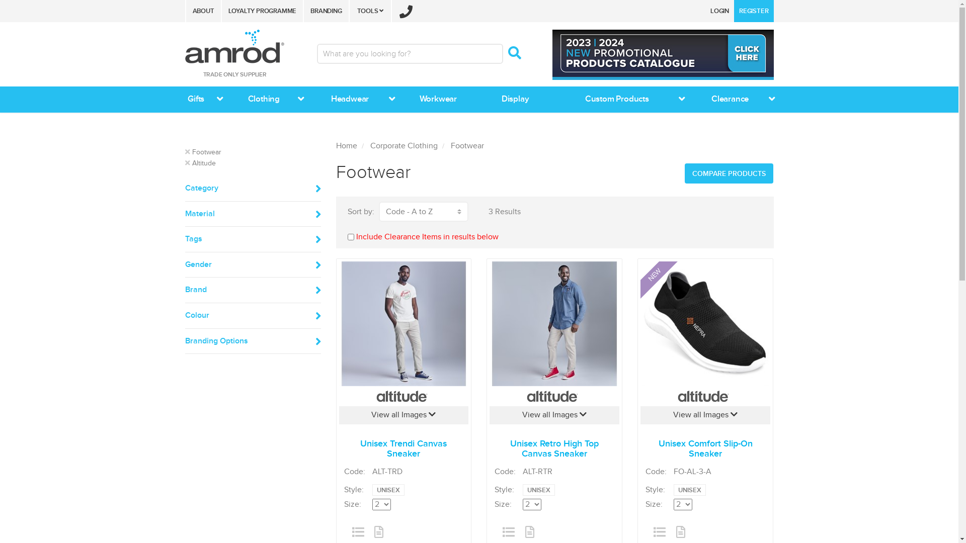 The image size is (966, 543). Describe the element at coordinates (690, 490) in the screenshot. I see `UNISEX` at that location.